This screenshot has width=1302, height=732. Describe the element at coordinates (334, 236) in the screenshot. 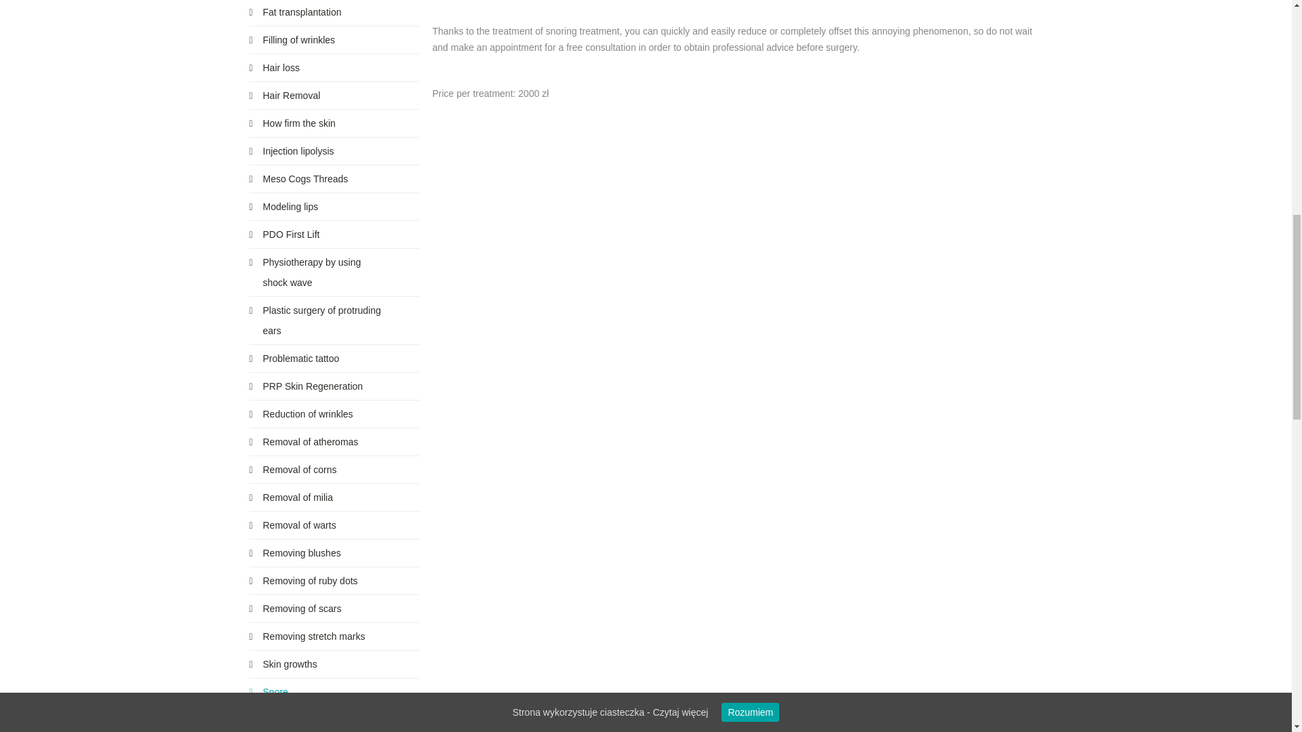

I see `PDO First Lift` at that location.